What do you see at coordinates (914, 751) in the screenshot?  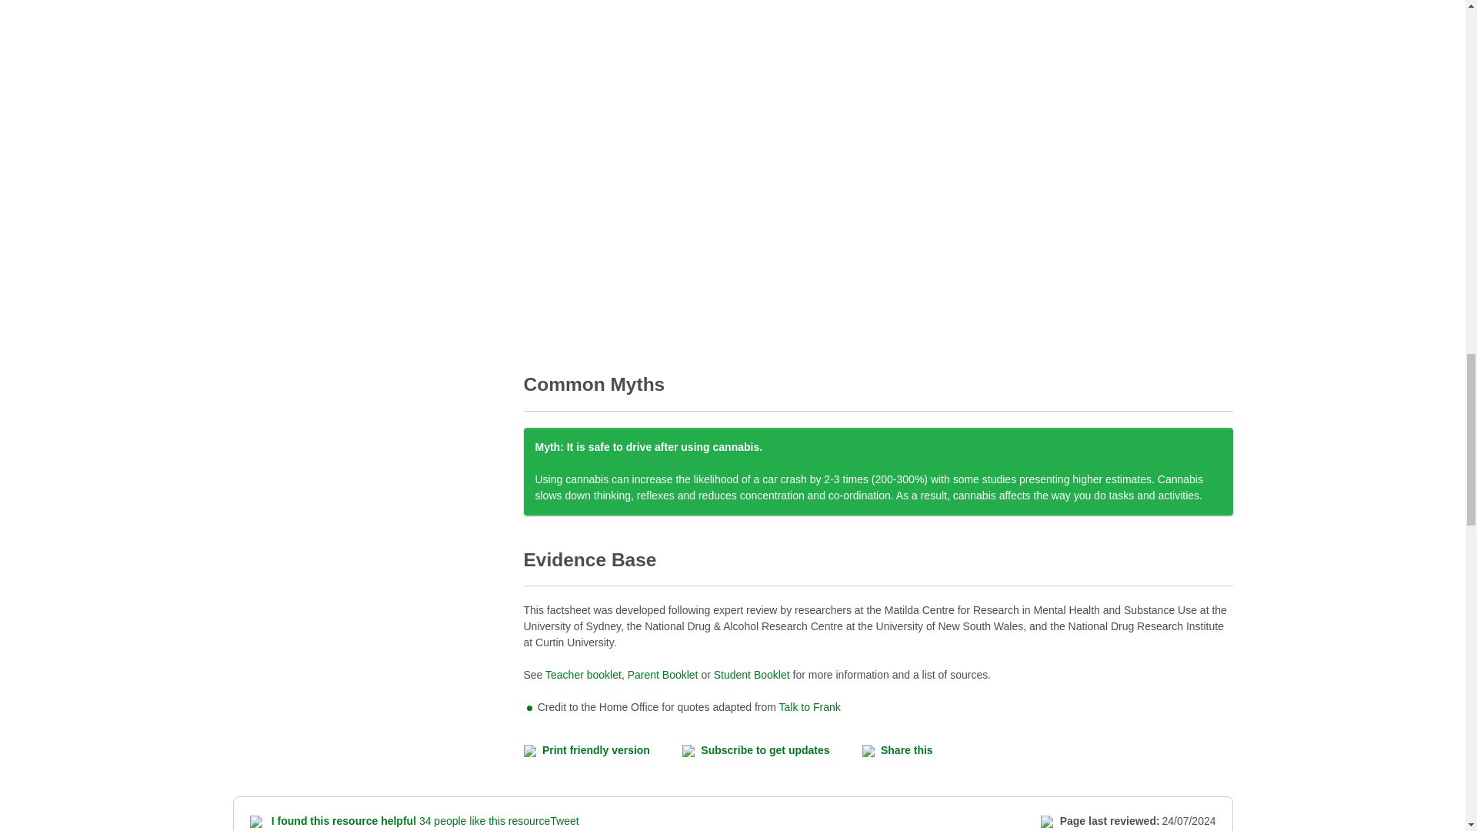 I see `Share this resource` at bounding box center [914, 751].